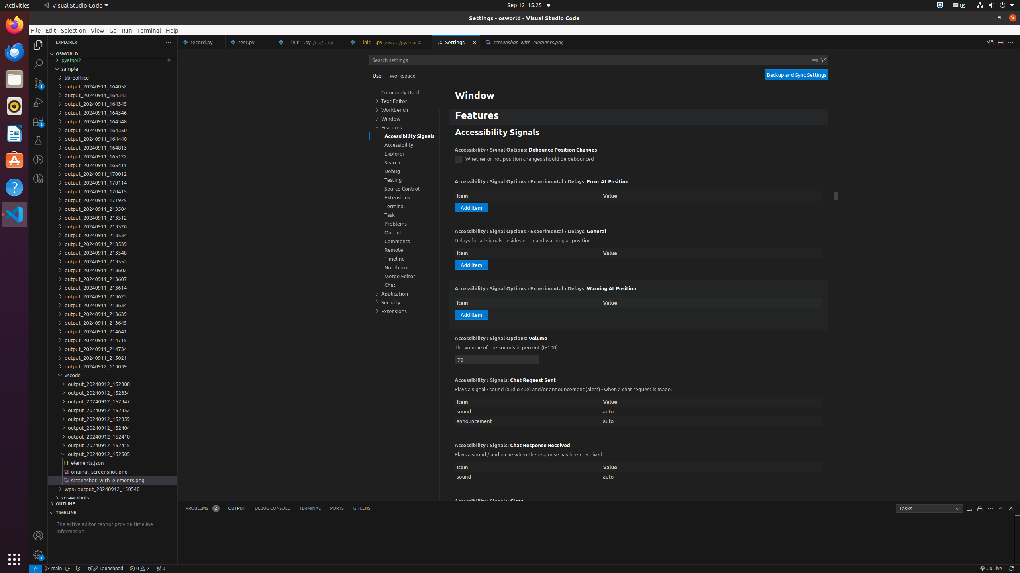 This screenshot has height=573, width=1020. Describe the element at coordinates (404, 285) in the screenshot. I see `Chat, group` at that location.